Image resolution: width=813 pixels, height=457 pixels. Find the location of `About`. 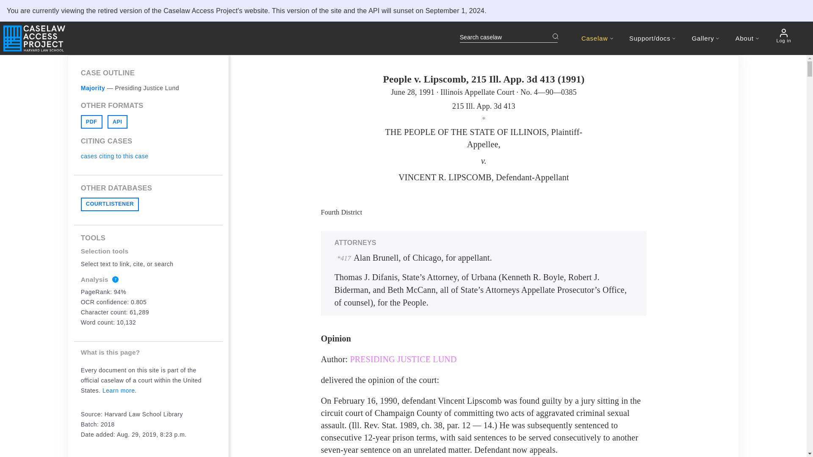

About is located at coordinates (747, 38).